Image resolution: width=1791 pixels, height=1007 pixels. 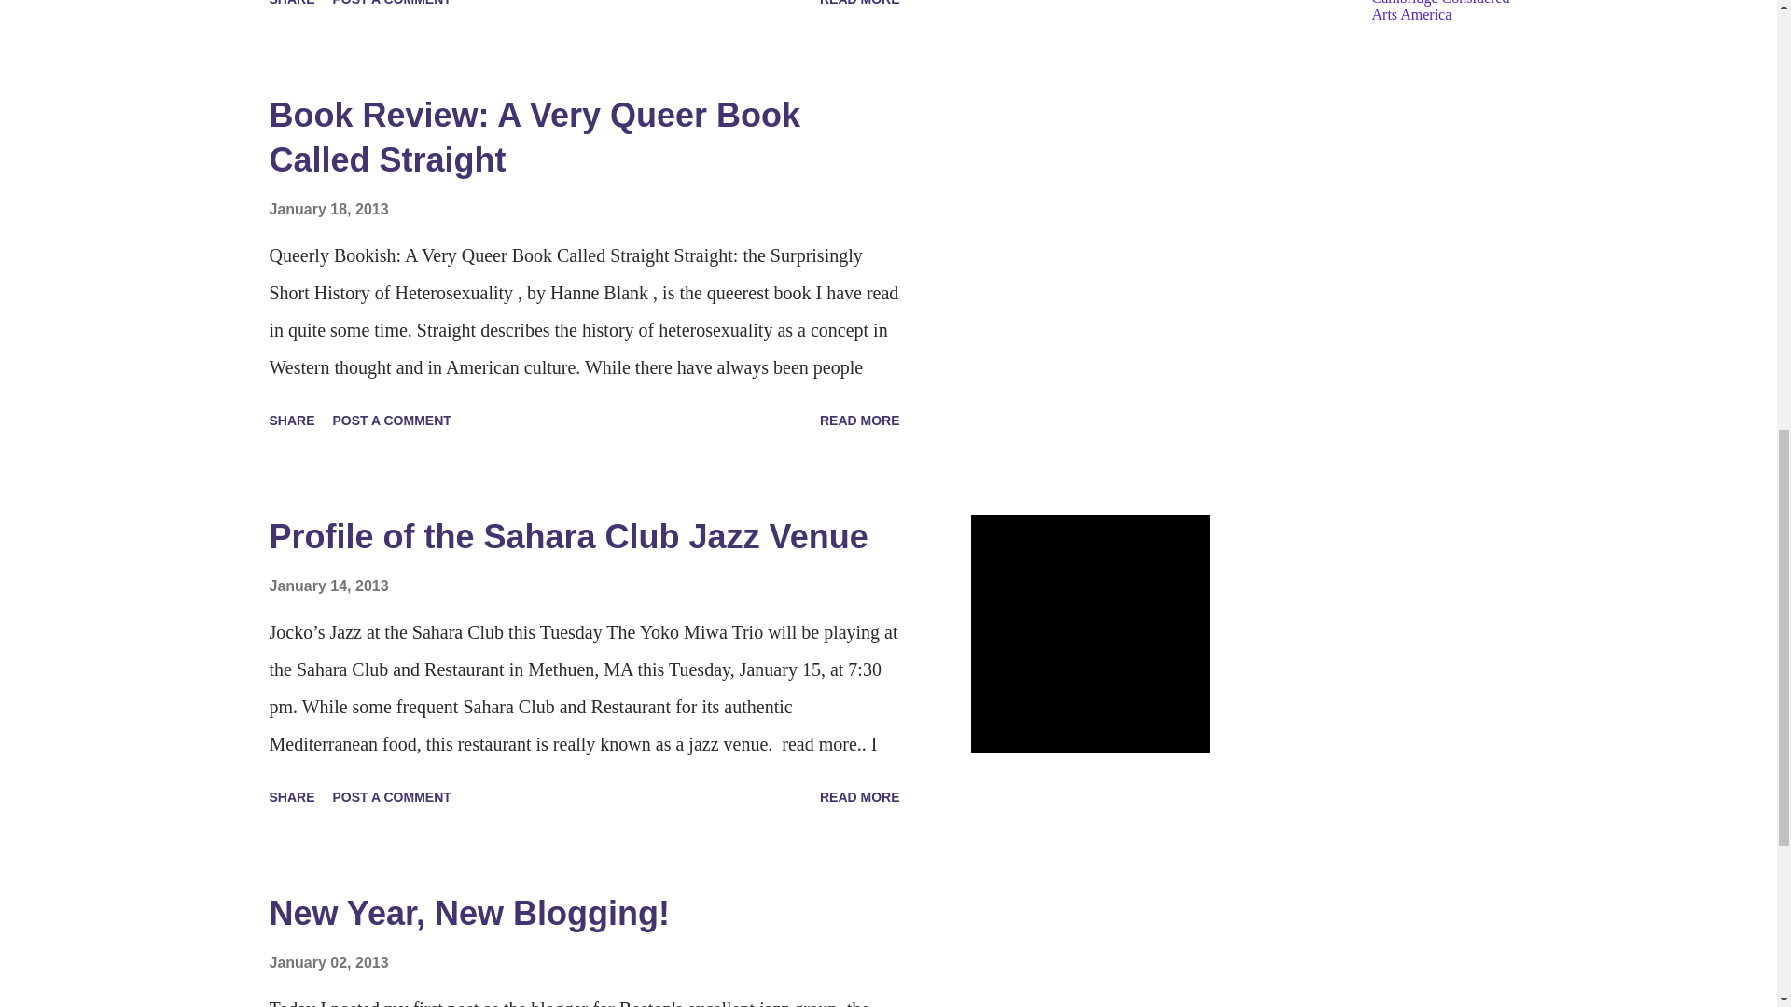 I want to click on Profile of the Sahara Club Jazz Venue, so click(x=567, y=537).